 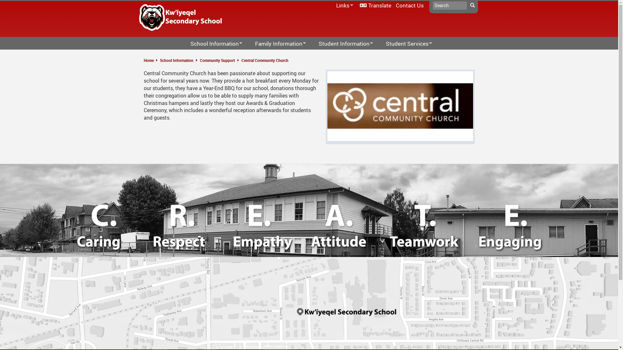 I want to click on Office 365, so click(x=460, y=56).